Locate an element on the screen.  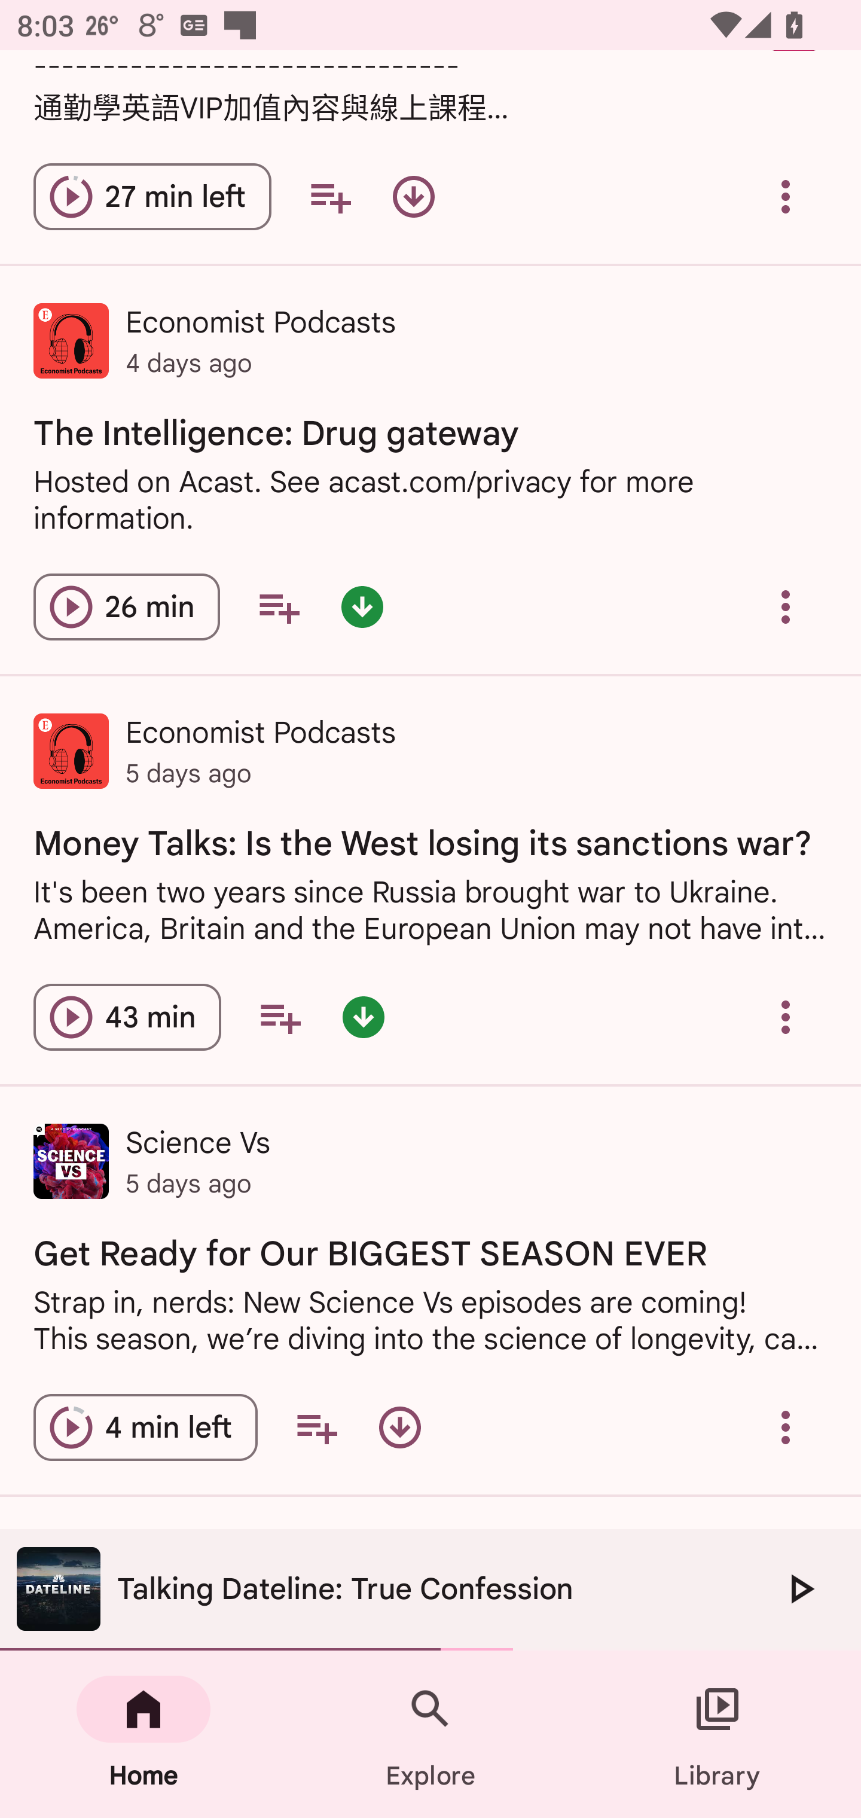
Library is located at coordinates (717, 1734).